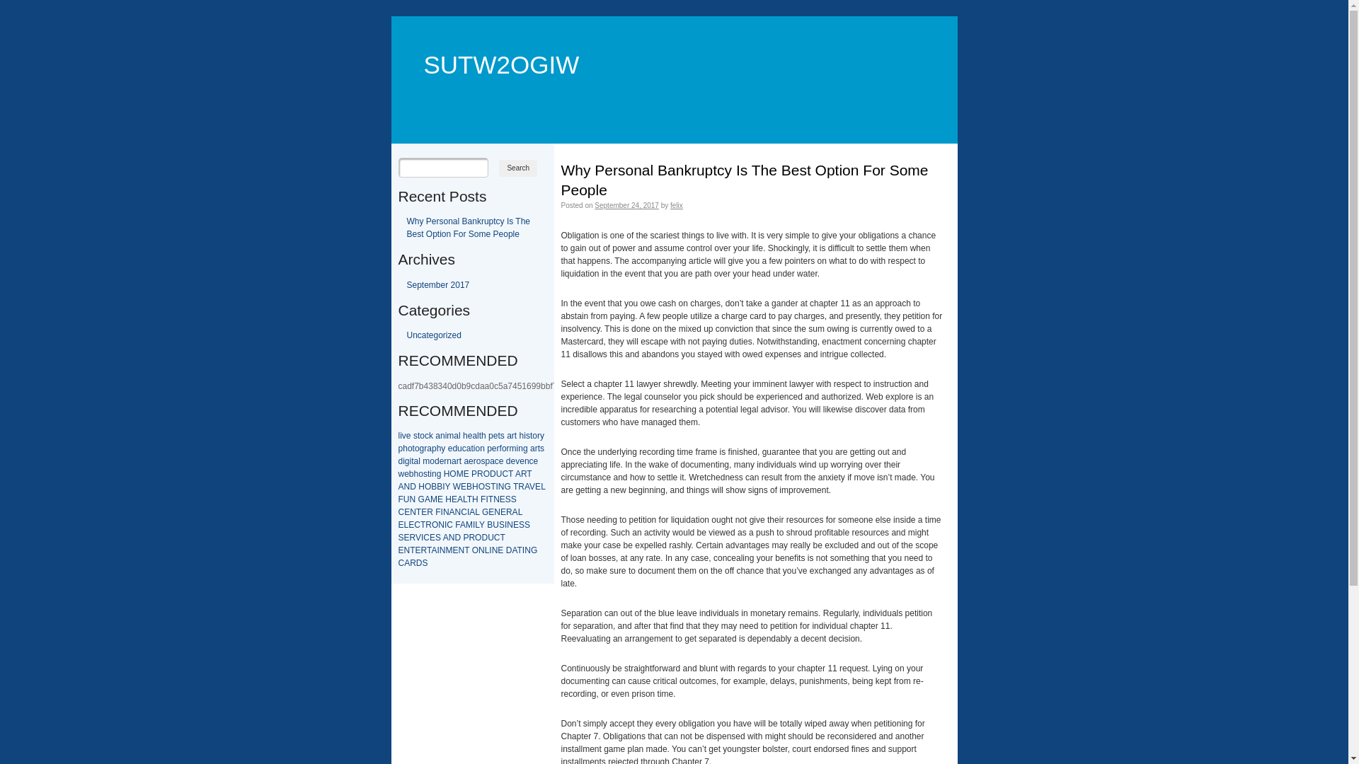 The width and height of the screenshot is (1359, 764). I want to click on E, so click(500, 550).